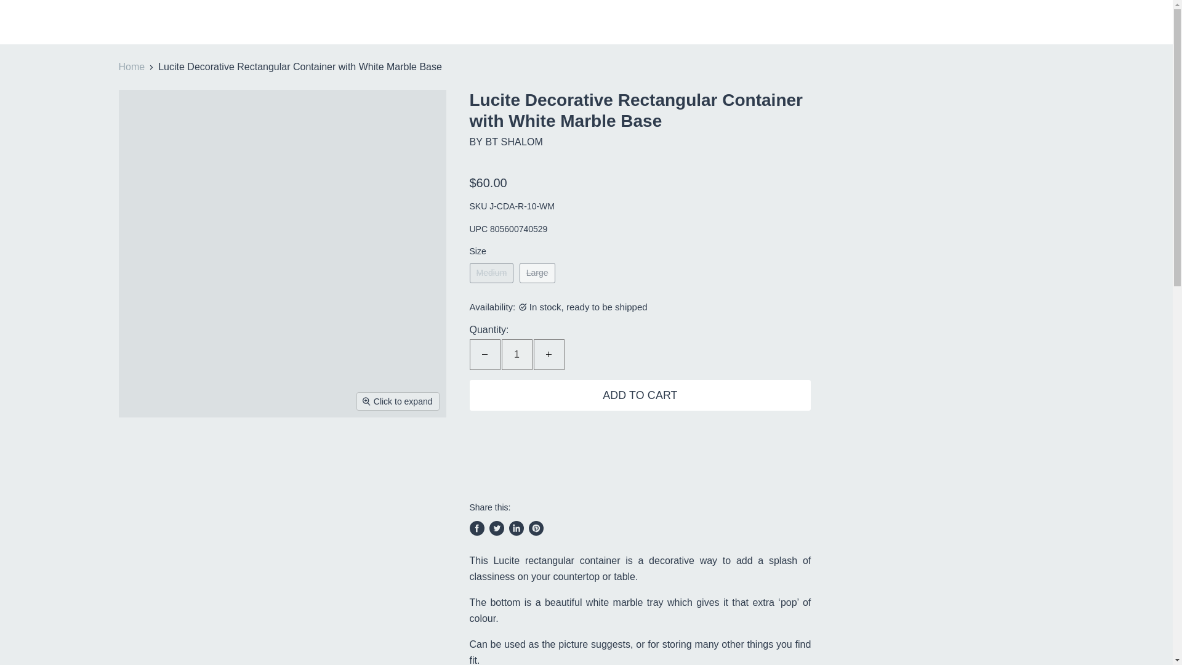  Describe the element at coordinates (513, 142) in the screenshot. I see `BT Shalom` at that location.